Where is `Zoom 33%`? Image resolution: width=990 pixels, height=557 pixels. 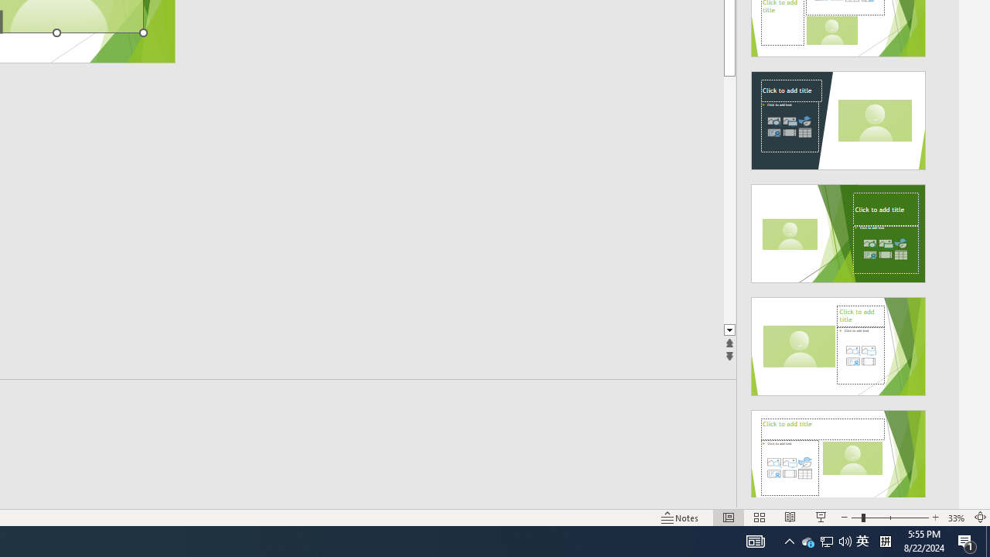
Zoom 33% is located at coordinates (956, 517).